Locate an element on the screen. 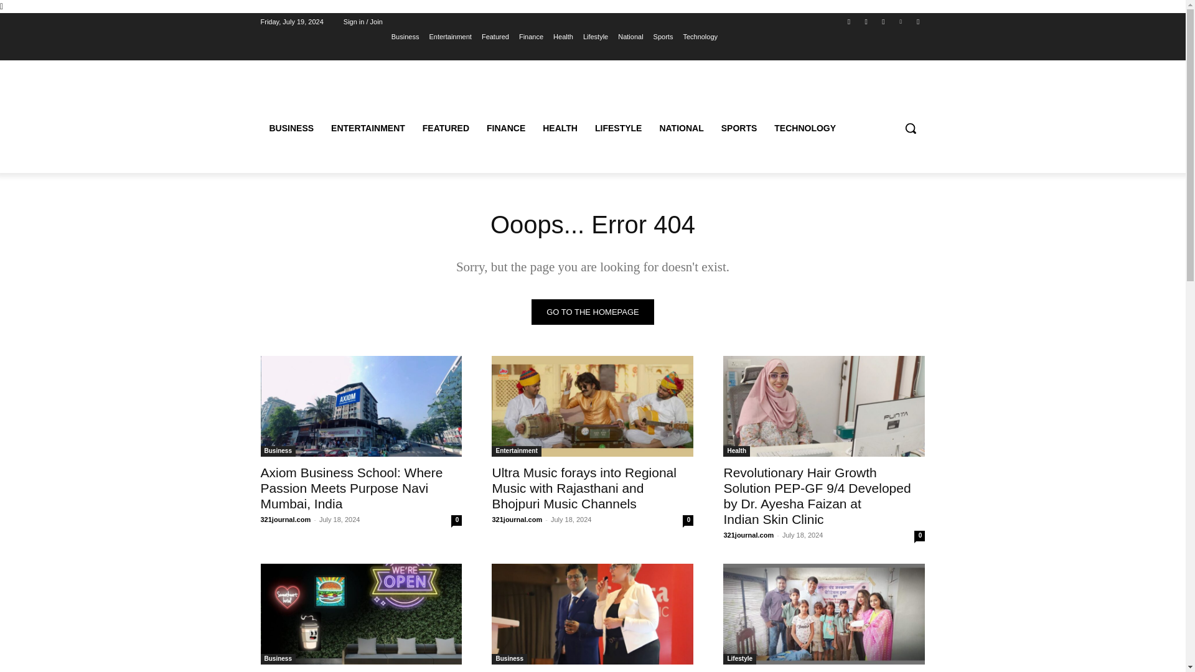 This screenshot has width=1195, height=672. Finance is located at coordinates (531, 37).